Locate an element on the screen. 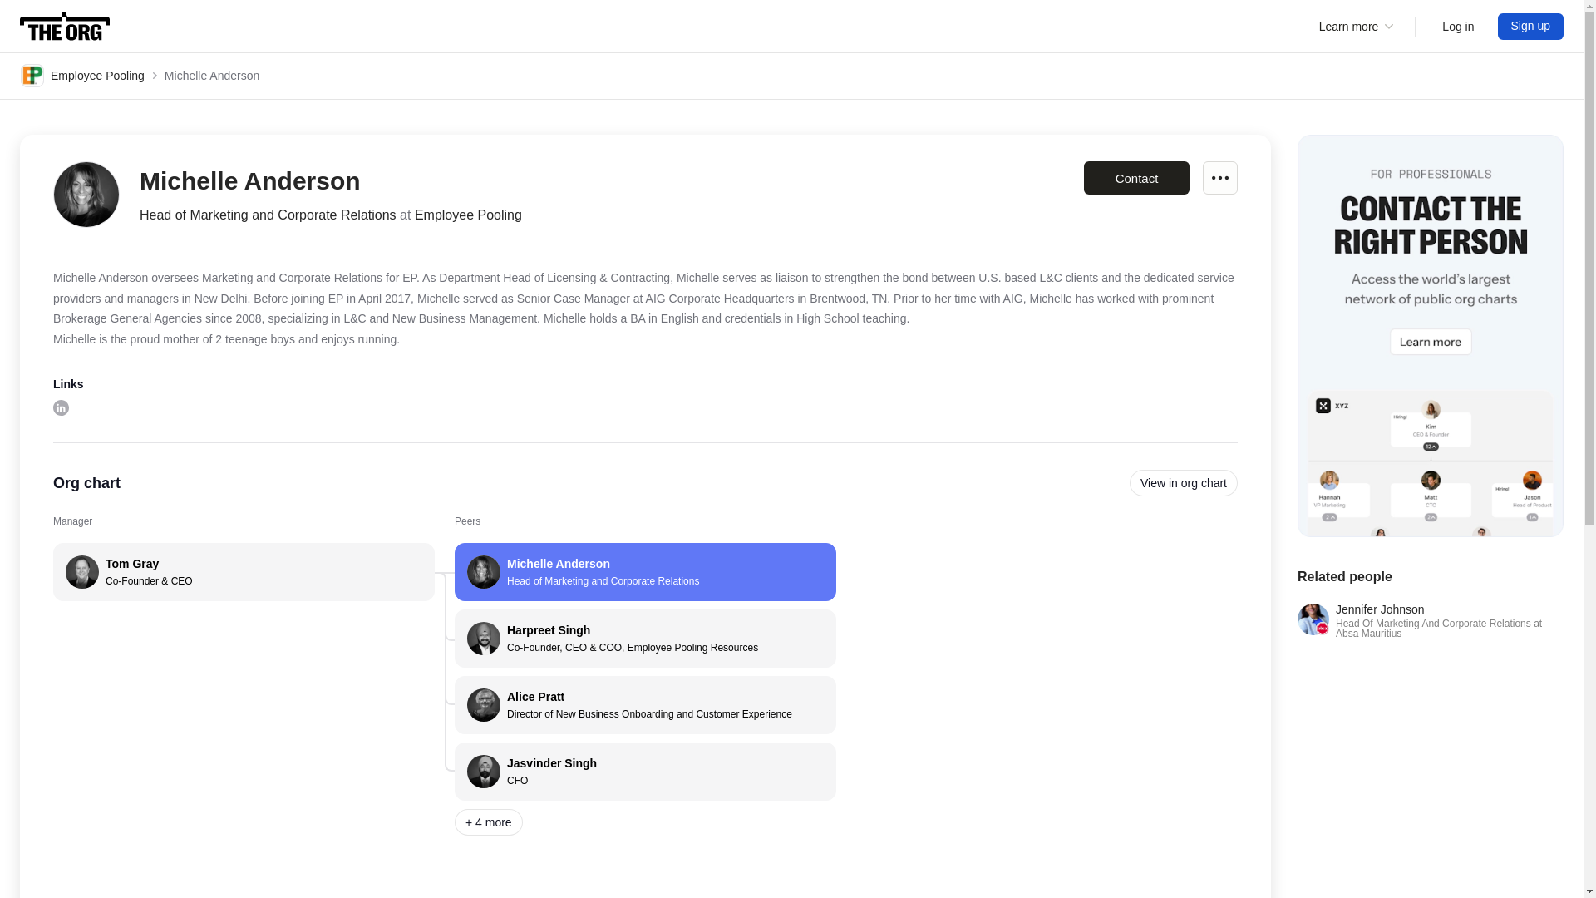 This screenshot has height=898, width=1596. Log in is located at coordinates (1458, 27).